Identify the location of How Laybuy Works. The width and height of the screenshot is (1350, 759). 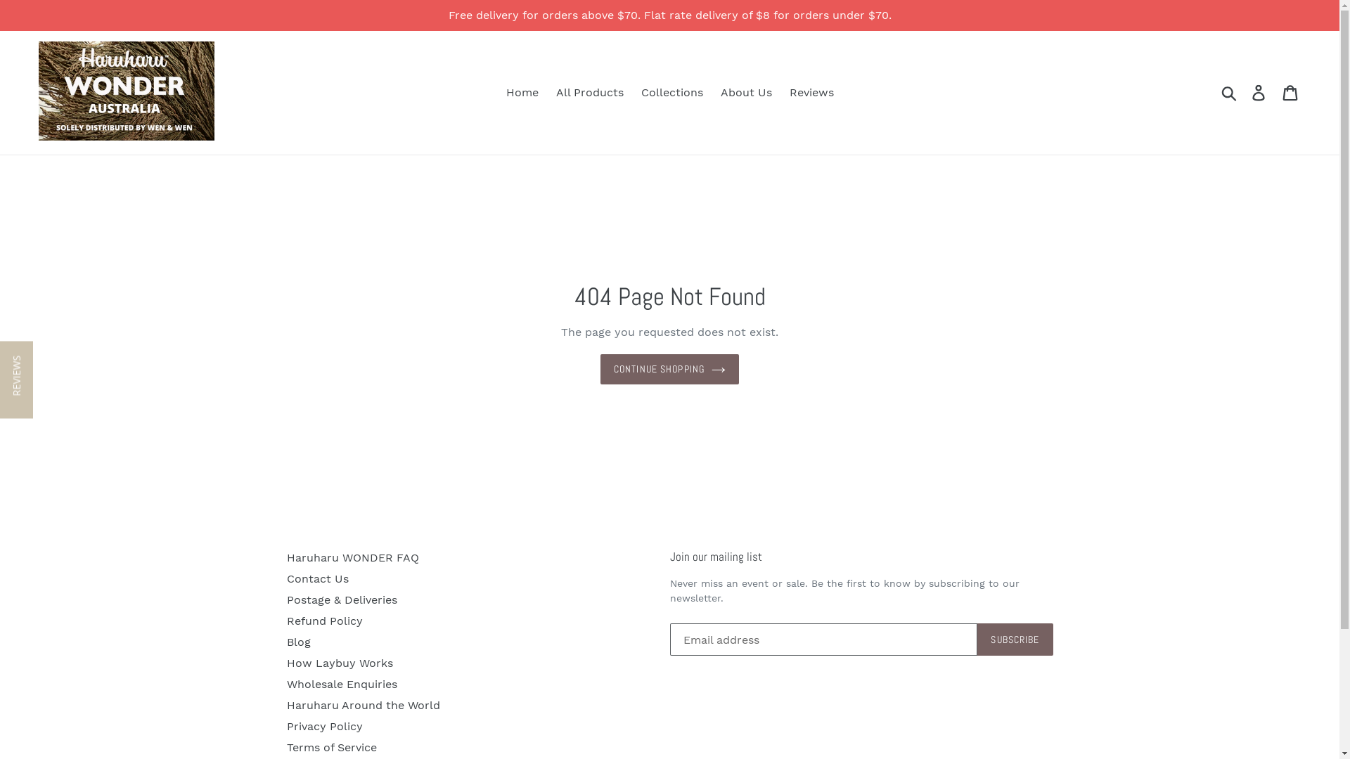
(340, 663).